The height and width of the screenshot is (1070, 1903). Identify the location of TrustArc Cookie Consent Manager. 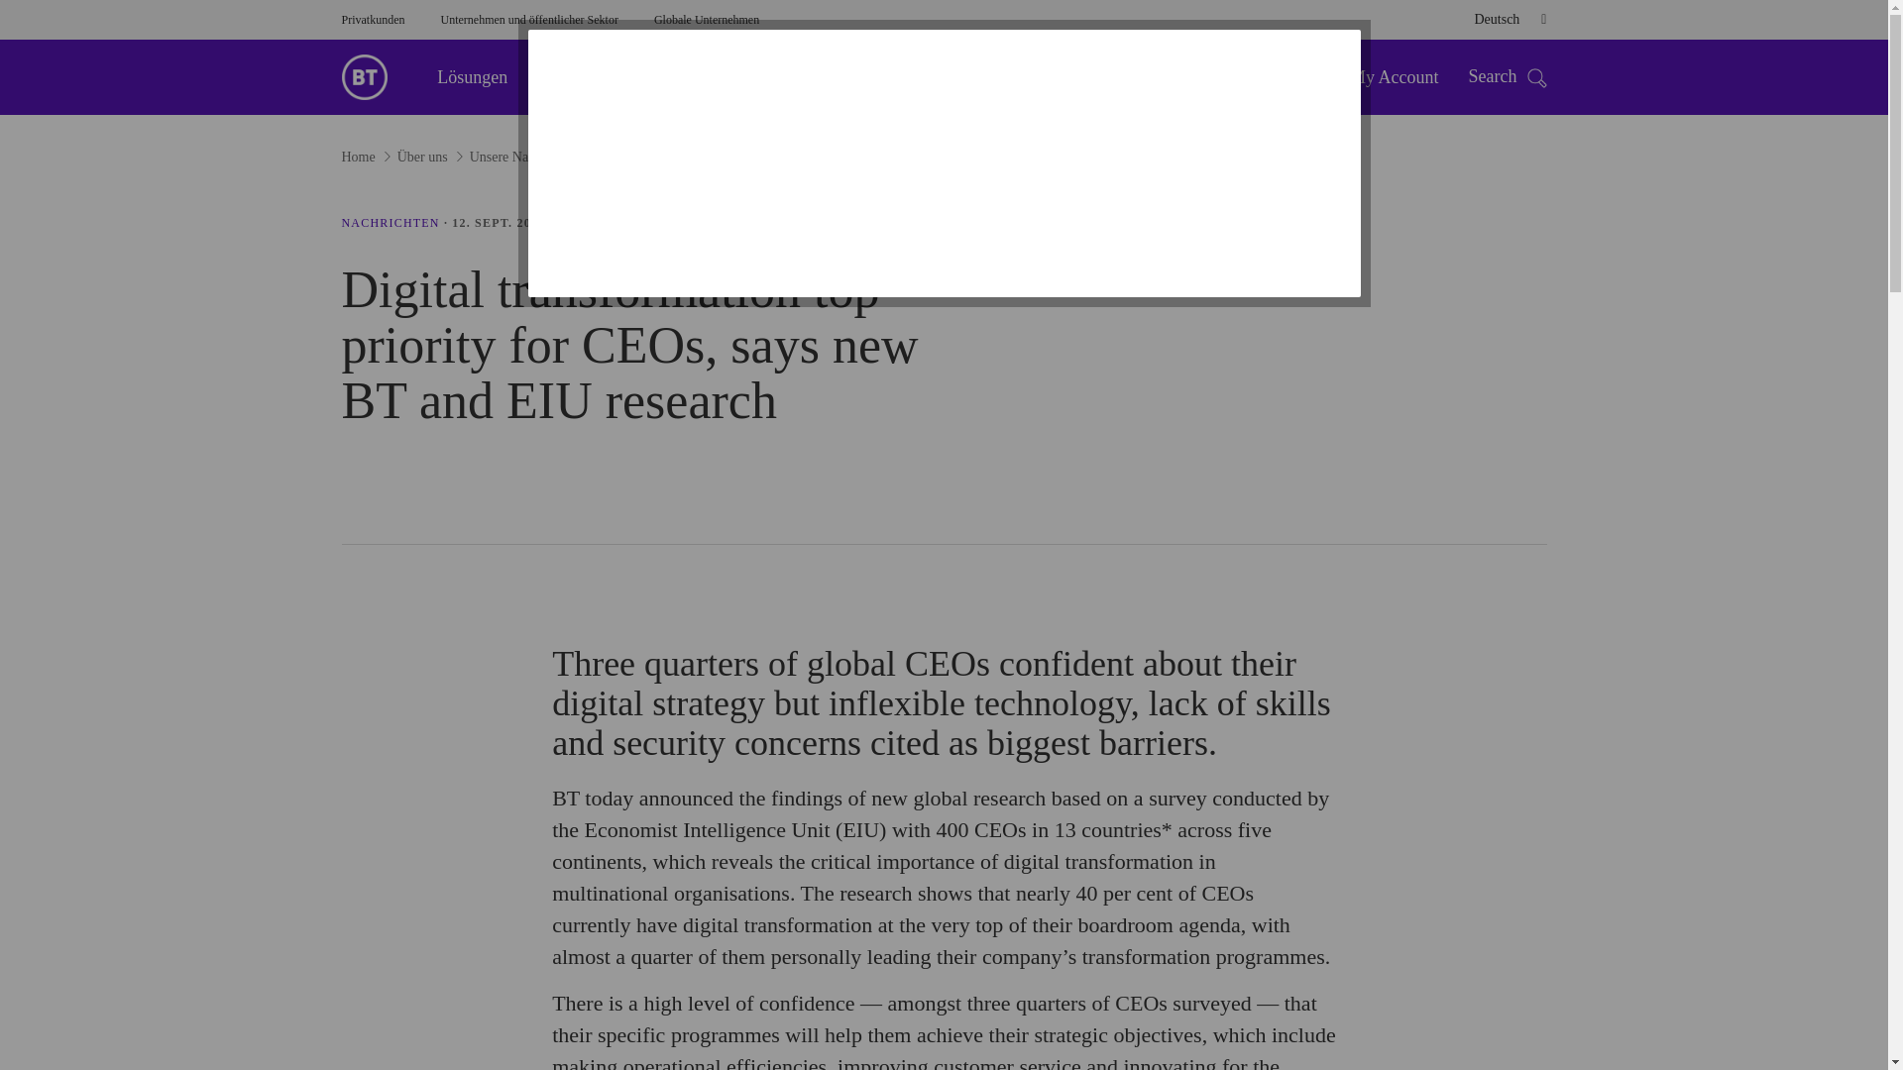
(944, 163).